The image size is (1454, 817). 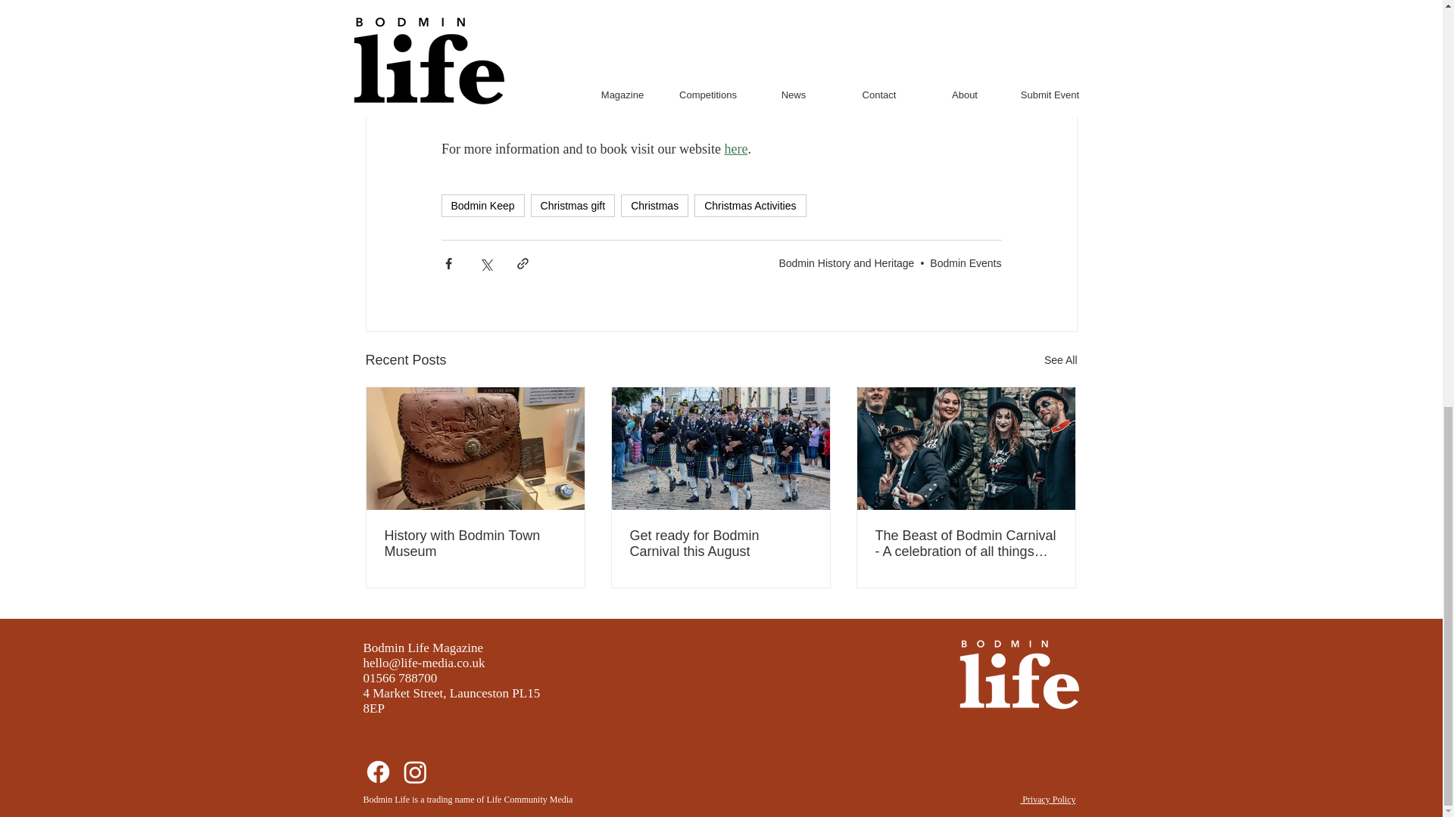 I want to click on Bodmin Keep, so click(x=482, y=206).